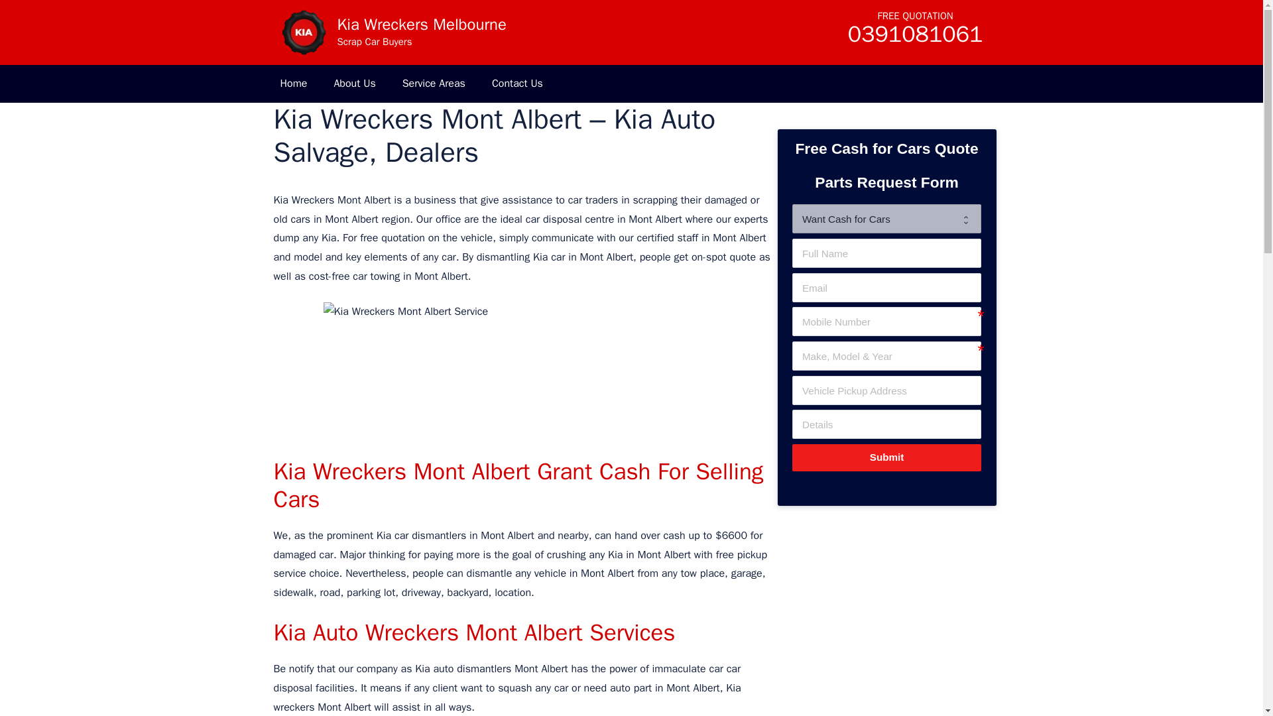 This screenshot has height=716, width=1273. What do you see at coordinates (354, 84) in the screenshot?
I see `About Us` at bounding box center [354, 84].